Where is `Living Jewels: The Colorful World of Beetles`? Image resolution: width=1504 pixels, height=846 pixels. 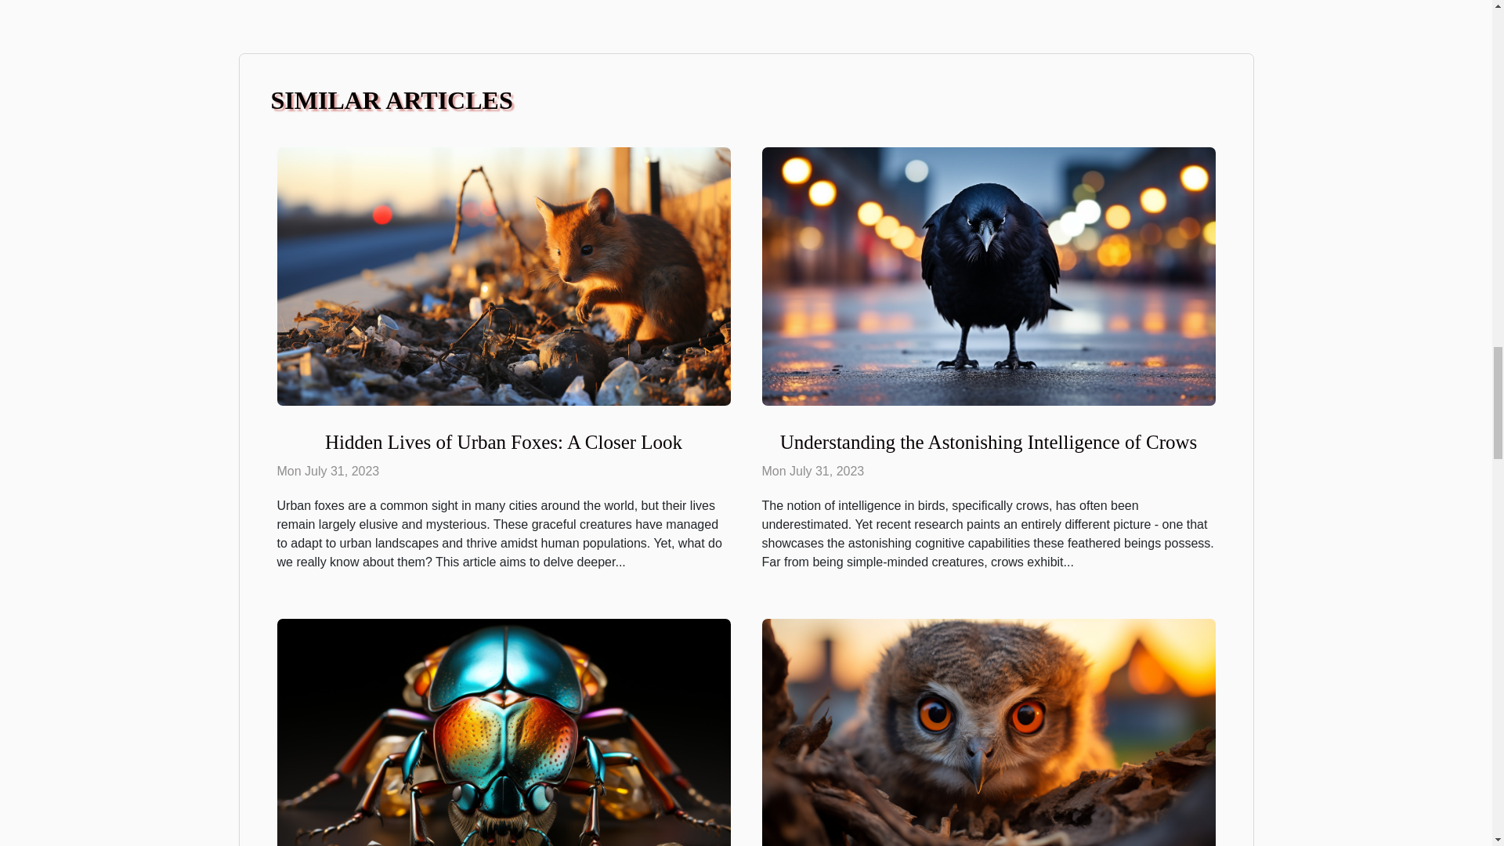 Living Jewels: The Colorful World of Beetles is located at coordinates (504, 747).